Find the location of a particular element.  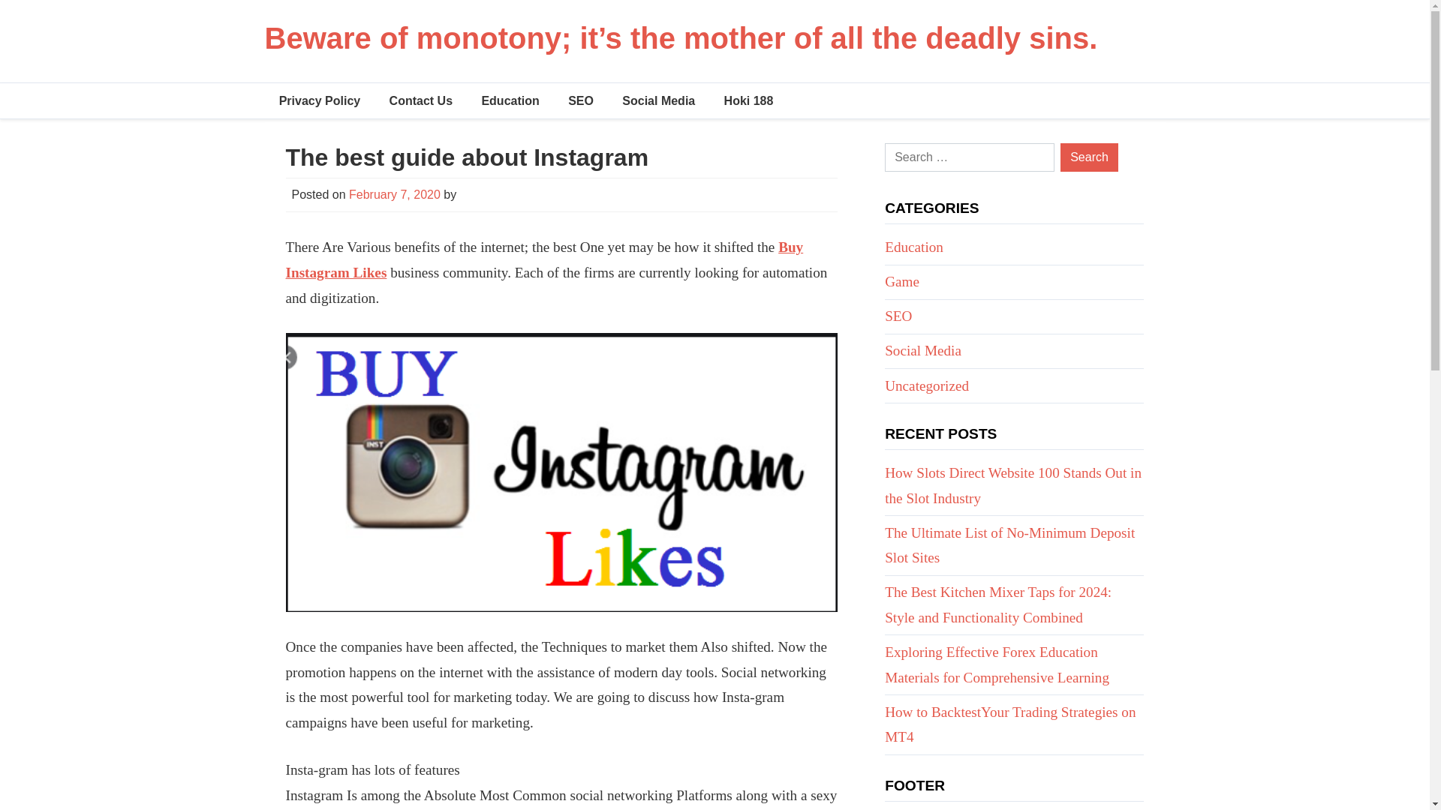

Social Media is located at coordinates (658, 100).